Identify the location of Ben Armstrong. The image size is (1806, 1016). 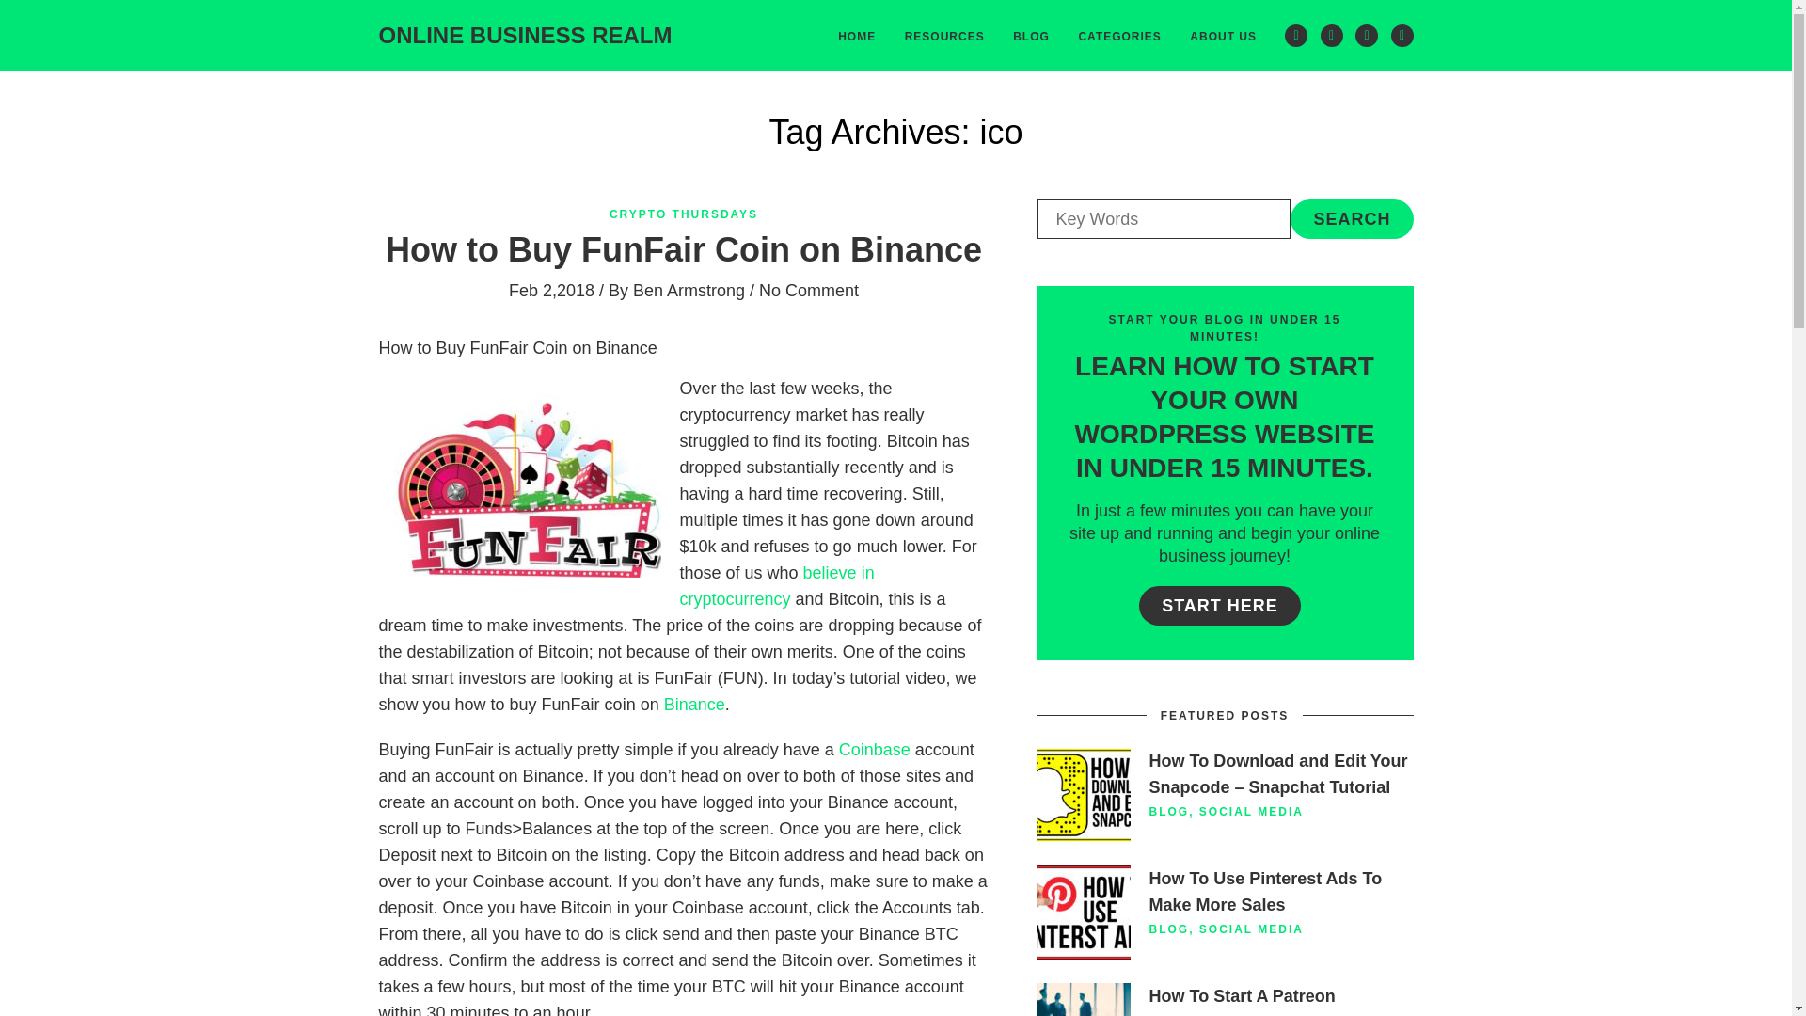
(689, 290).